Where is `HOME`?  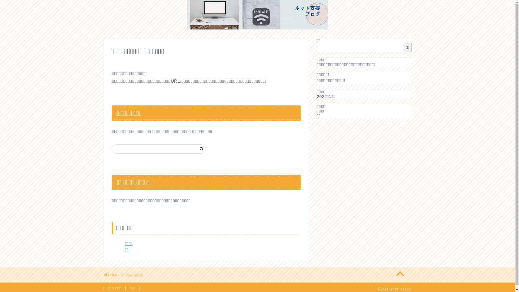
HOME is located at coordinates (111, 275).